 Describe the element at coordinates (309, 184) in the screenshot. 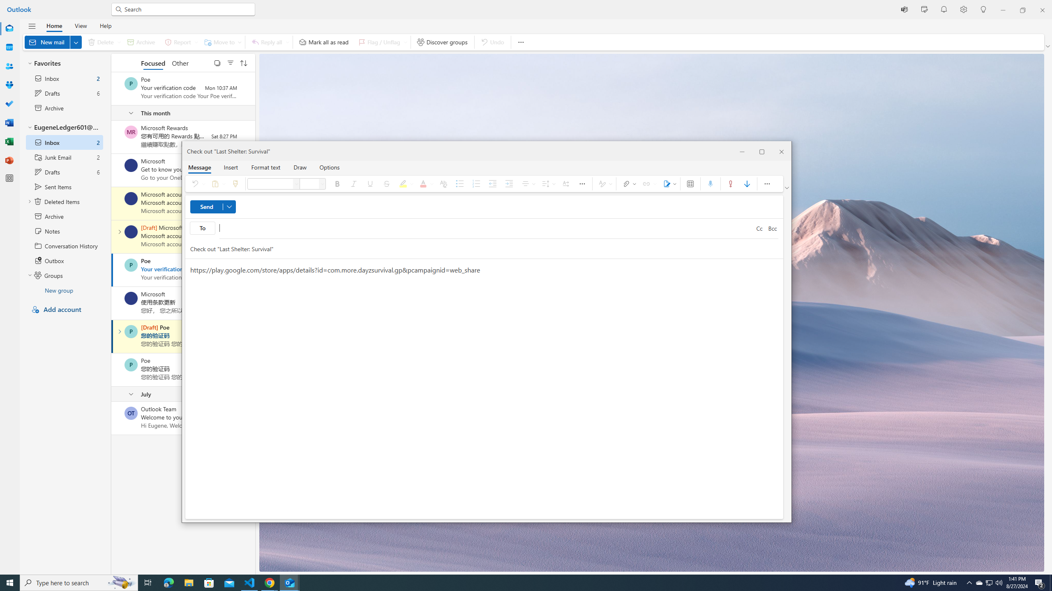

I see `Font size` at that location.